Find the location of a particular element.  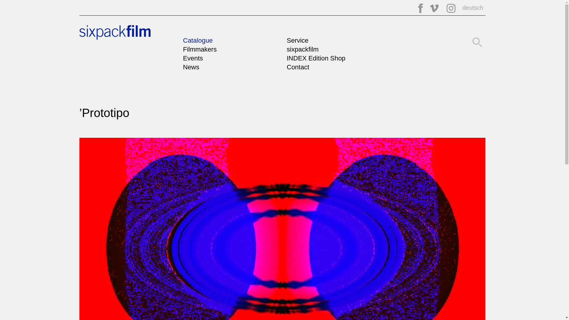

deutsch is located at coordinates (470, 8).